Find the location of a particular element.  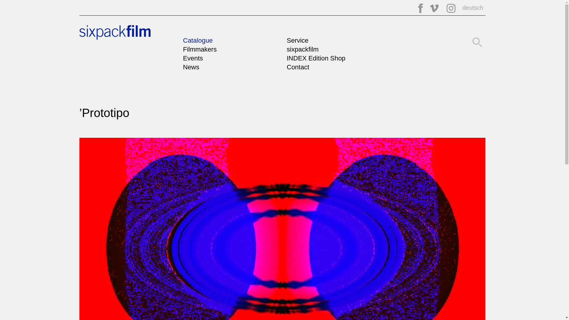

deutsch is located at coordinates (470, 8).